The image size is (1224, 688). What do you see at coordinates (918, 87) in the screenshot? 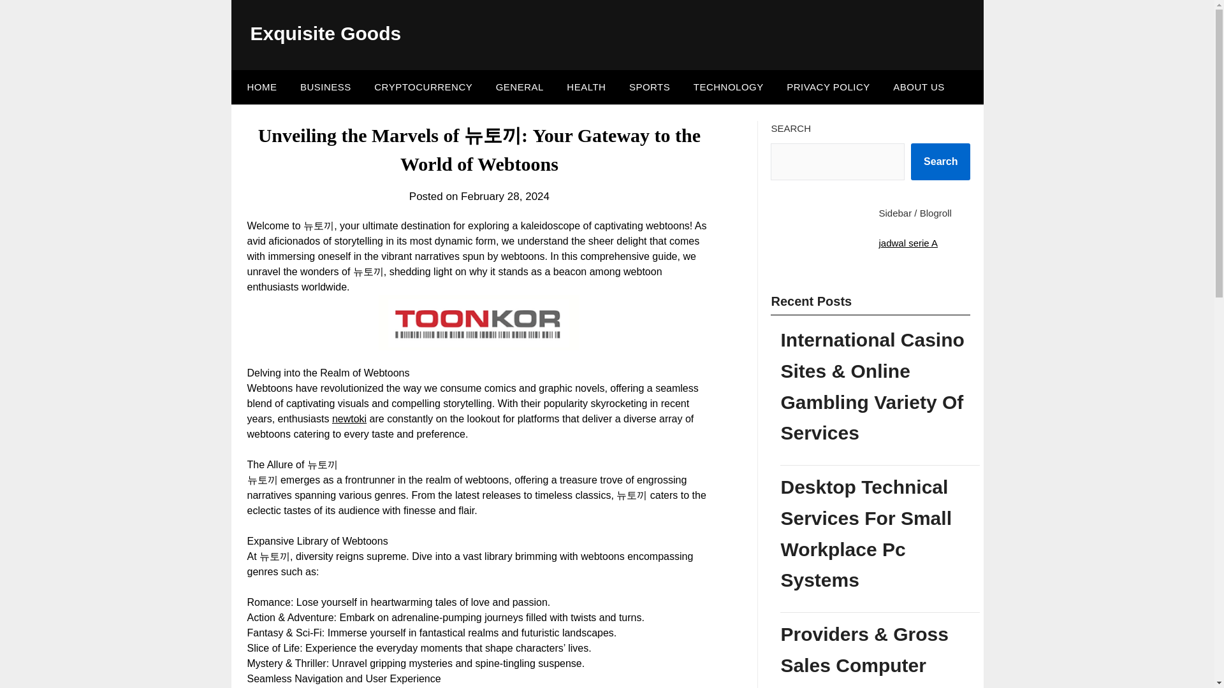
I see `ABOUT US` at bounding box center [918, 87].